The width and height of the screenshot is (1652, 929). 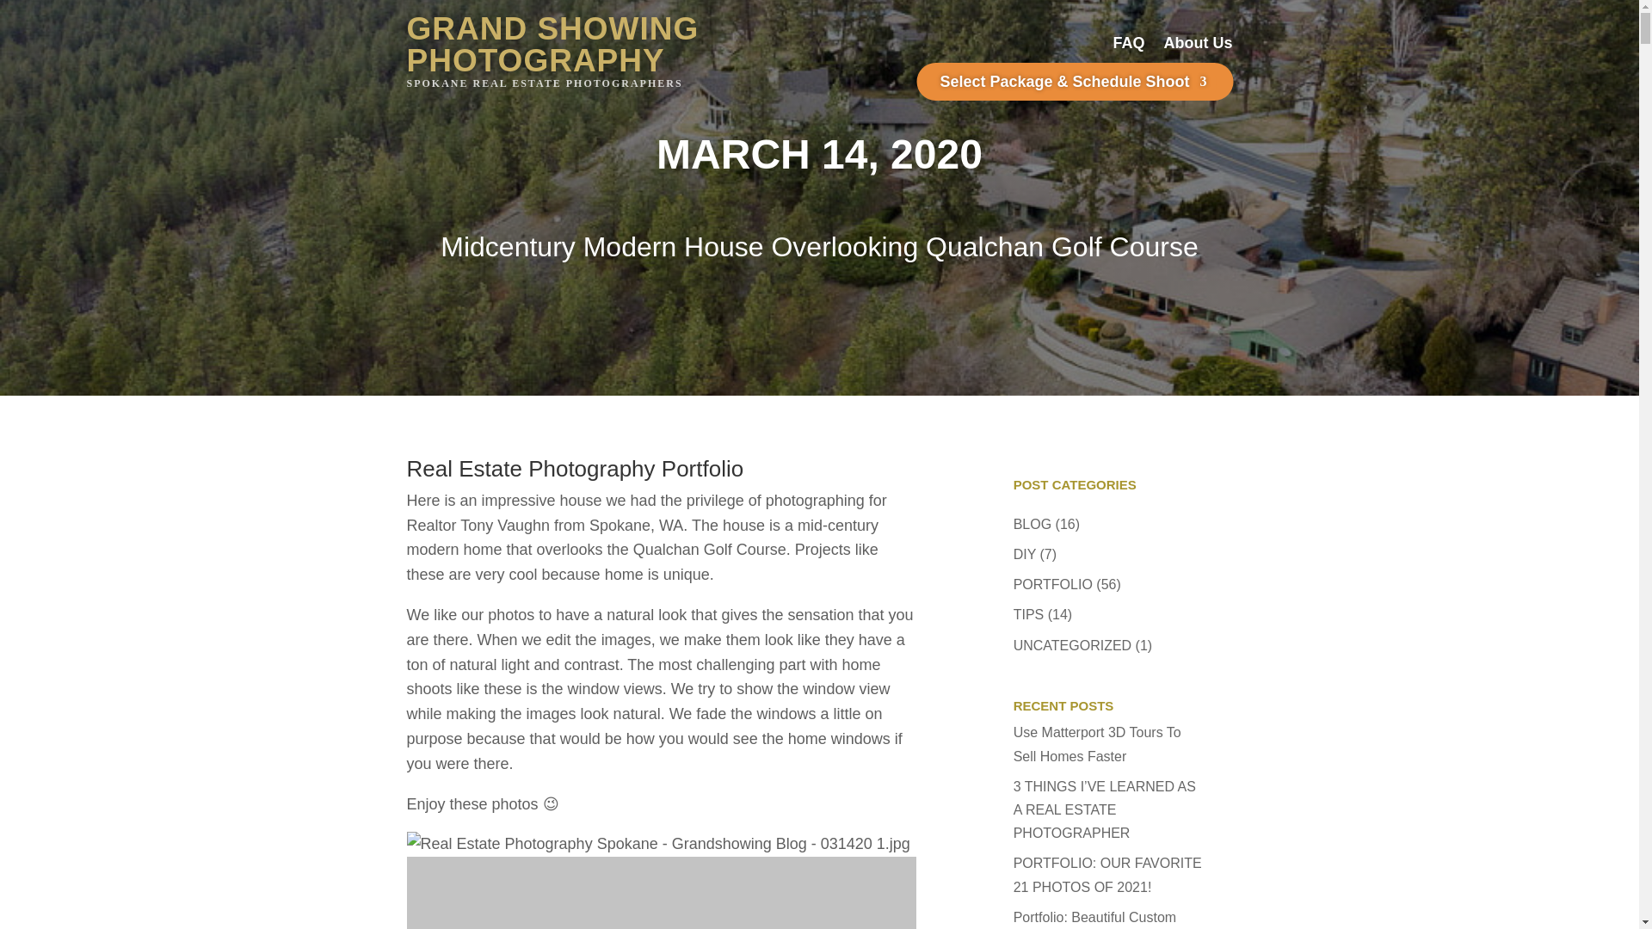 What do you see at coordinates (1053, 583) in the screenshot?
I see `PORTFOLIO` at bounding box center [1053, 583].